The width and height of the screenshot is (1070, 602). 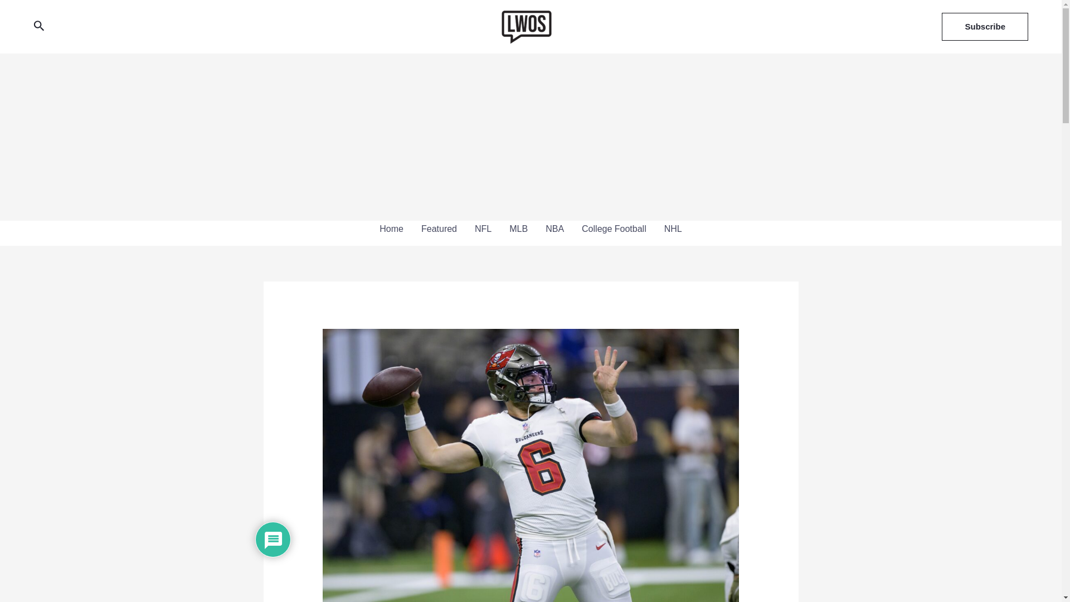 I want to click on NHL, so click(x=673, y=229).